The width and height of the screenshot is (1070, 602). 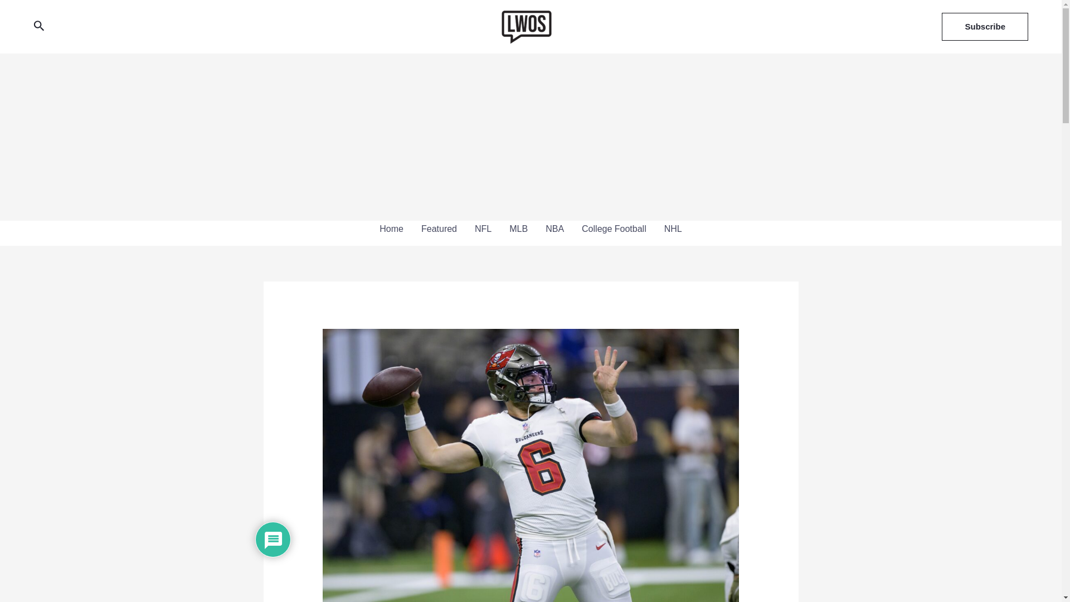 I want to click on NHL, so click(x=673, y=229).